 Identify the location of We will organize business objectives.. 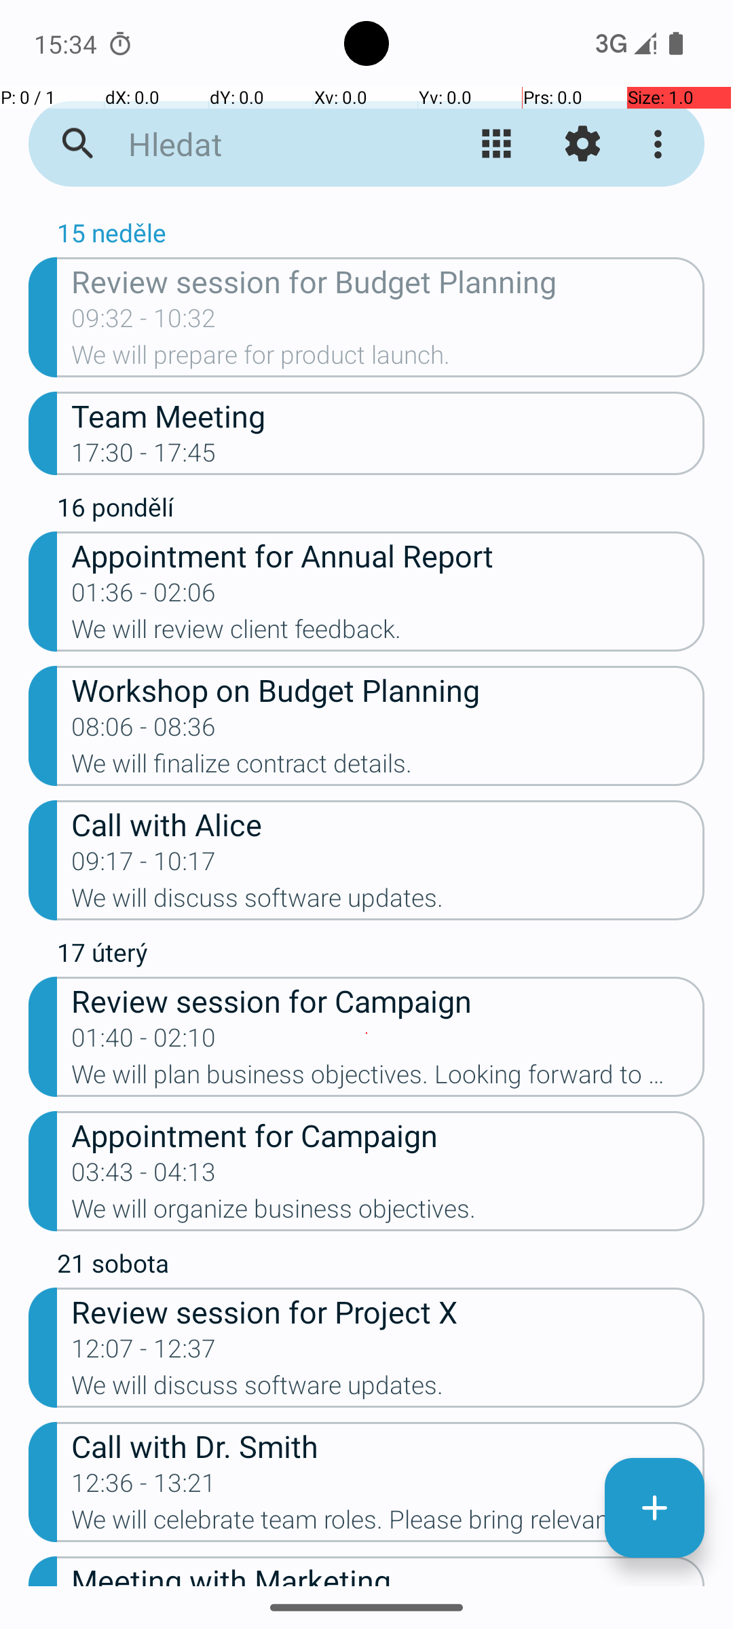
(388, 1212).